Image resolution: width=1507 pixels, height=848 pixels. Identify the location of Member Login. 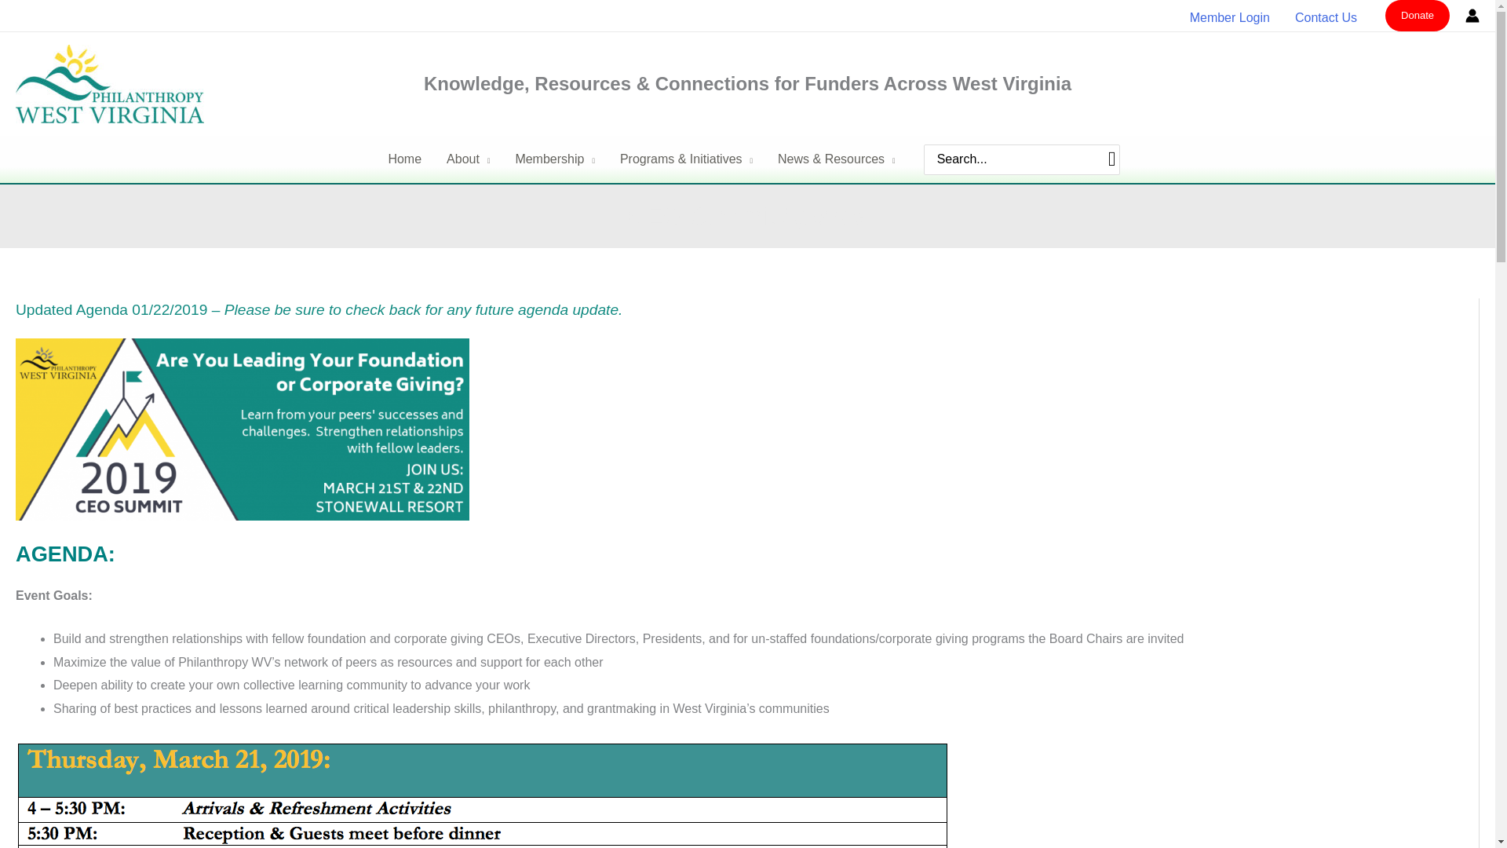
(1229, 17).